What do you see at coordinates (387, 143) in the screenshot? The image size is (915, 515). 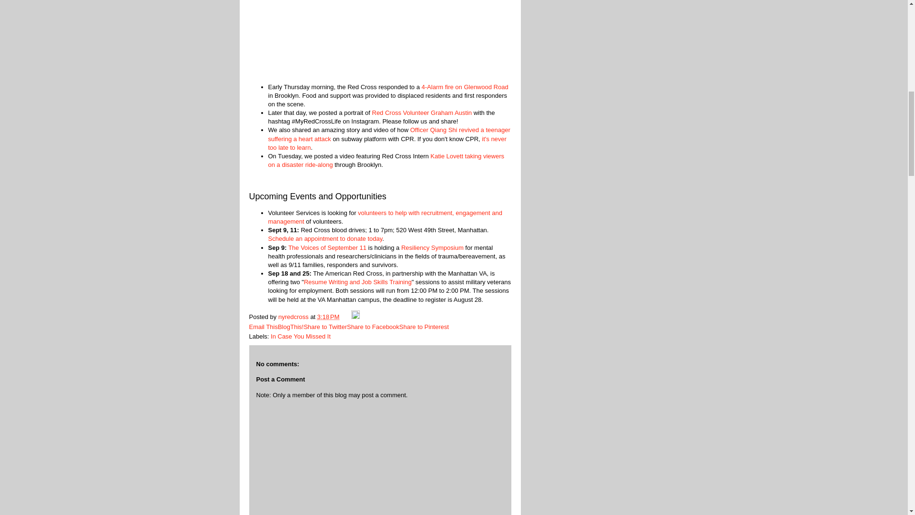 I see `it's never too late to learn` at bounding box center [387, 143].